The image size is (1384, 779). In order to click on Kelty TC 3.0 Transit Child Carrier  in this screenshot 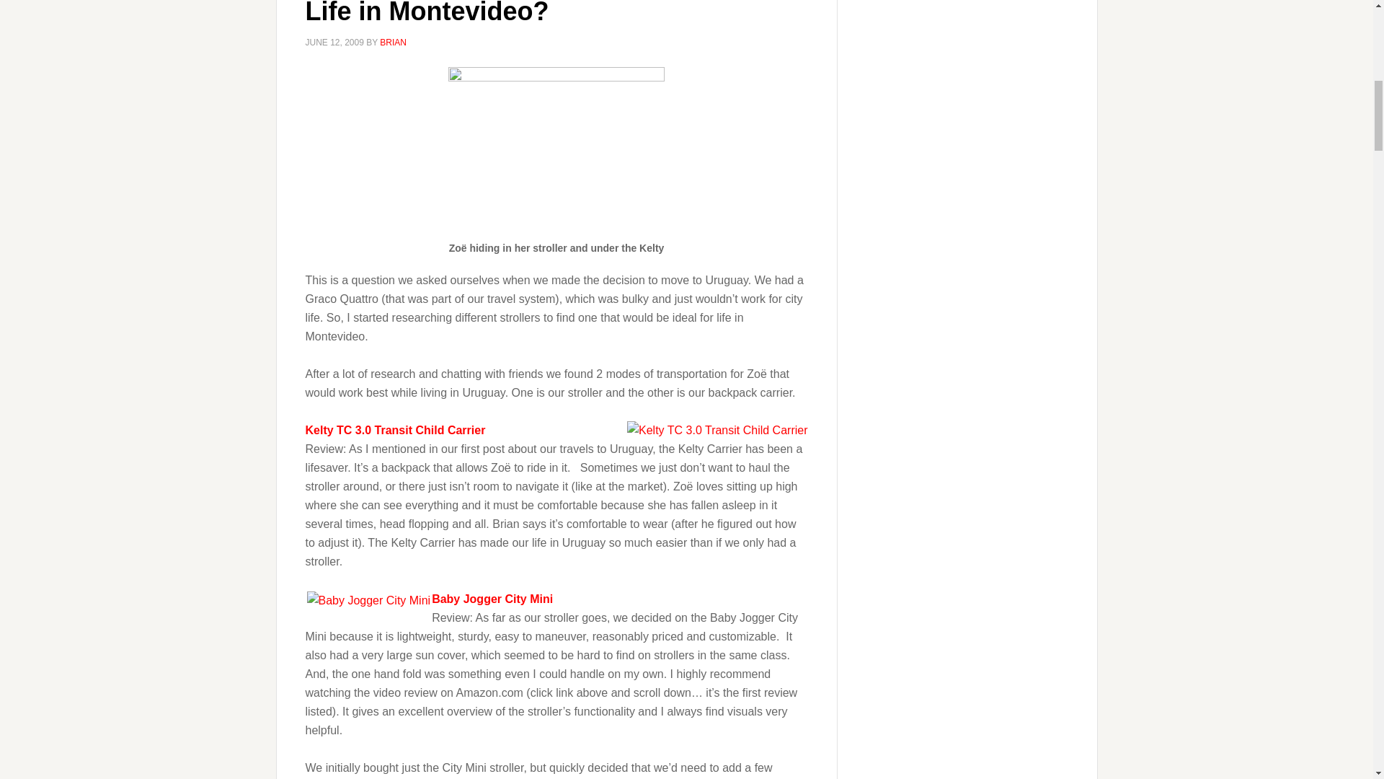, I will do `click(717, 431)`.